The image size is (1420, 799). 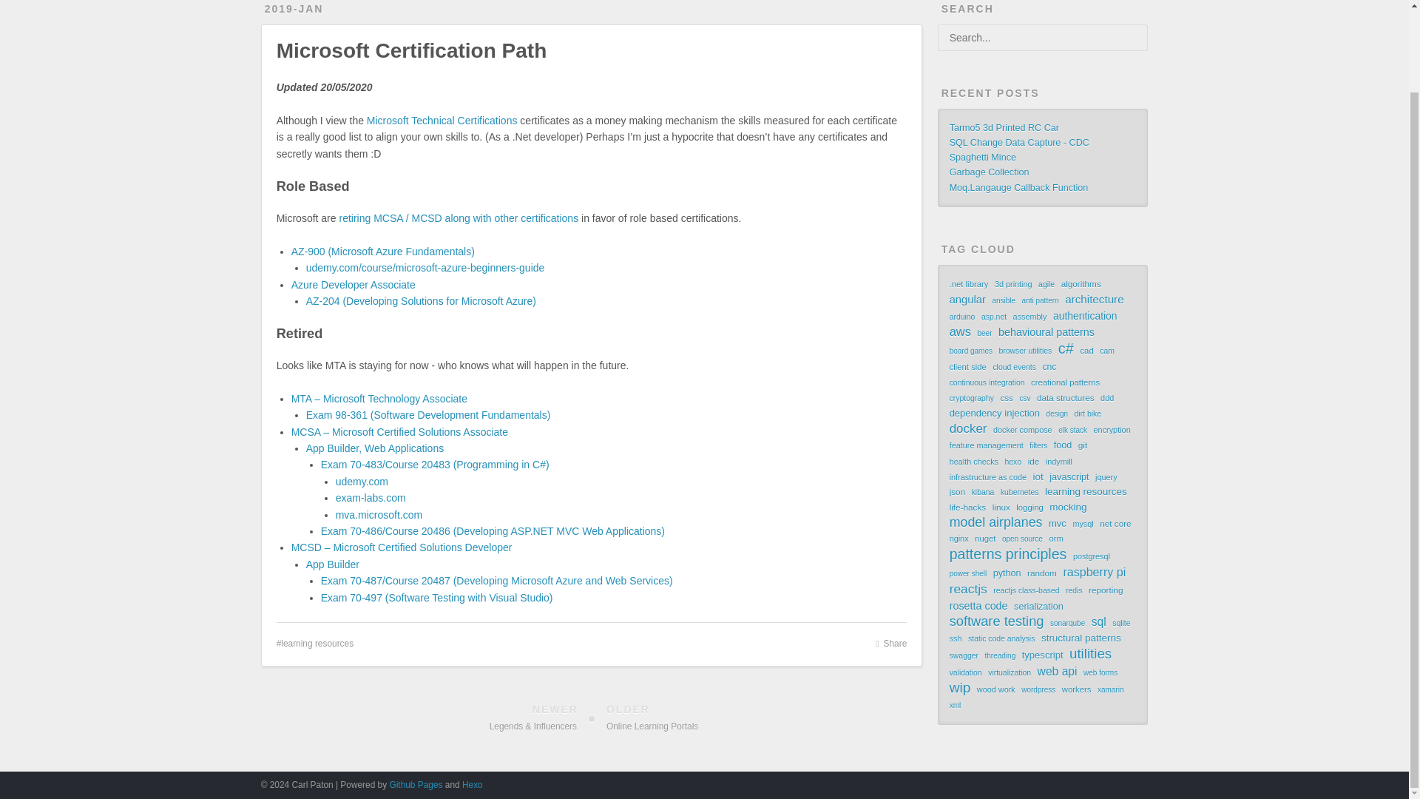 I want to click on udemy.com, so click(x=361, y=481).